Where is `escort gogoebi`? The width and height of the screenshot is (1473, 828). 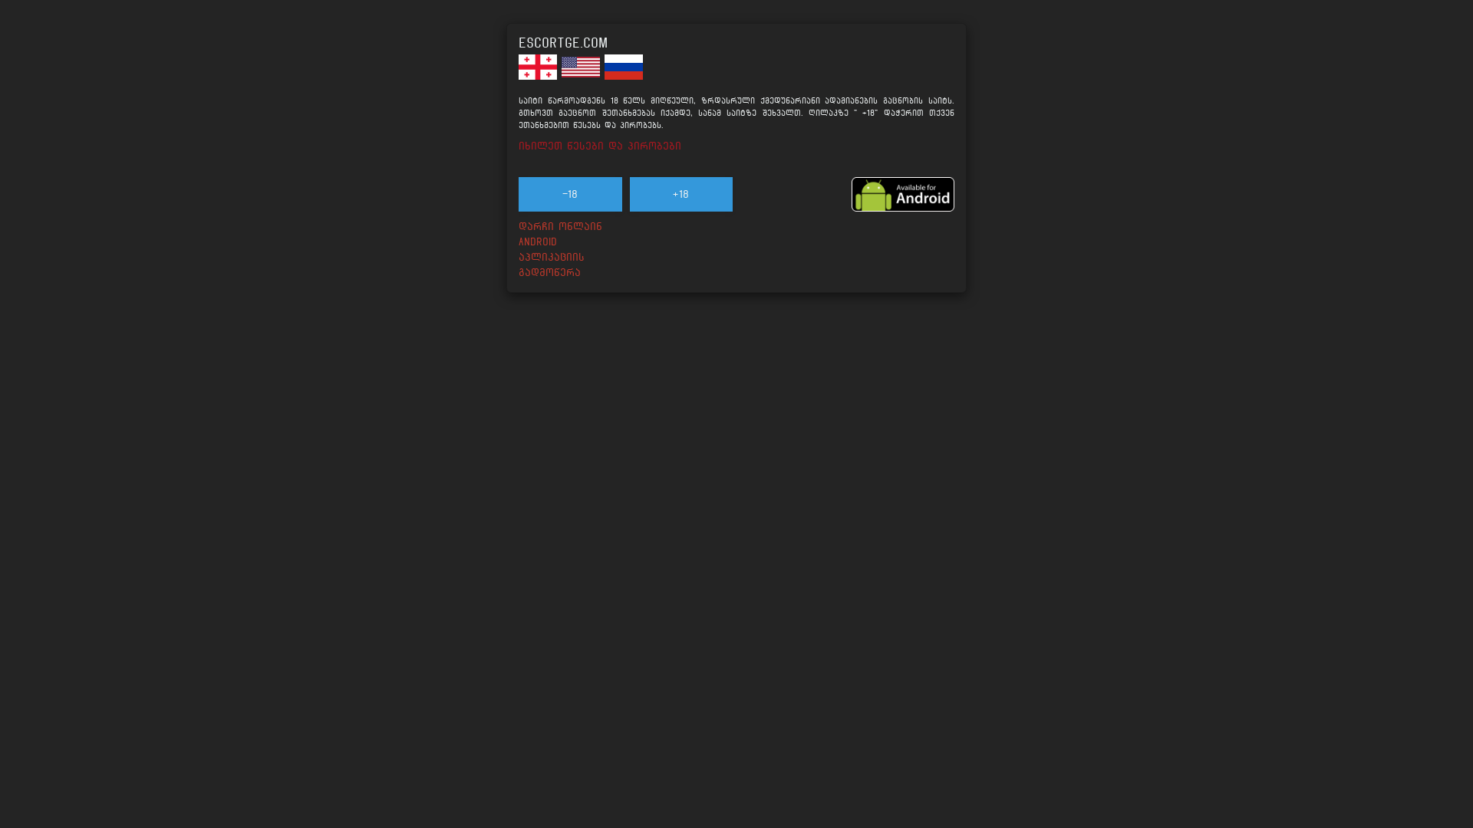
escort gogoebi is located at coordinates (48, 572).